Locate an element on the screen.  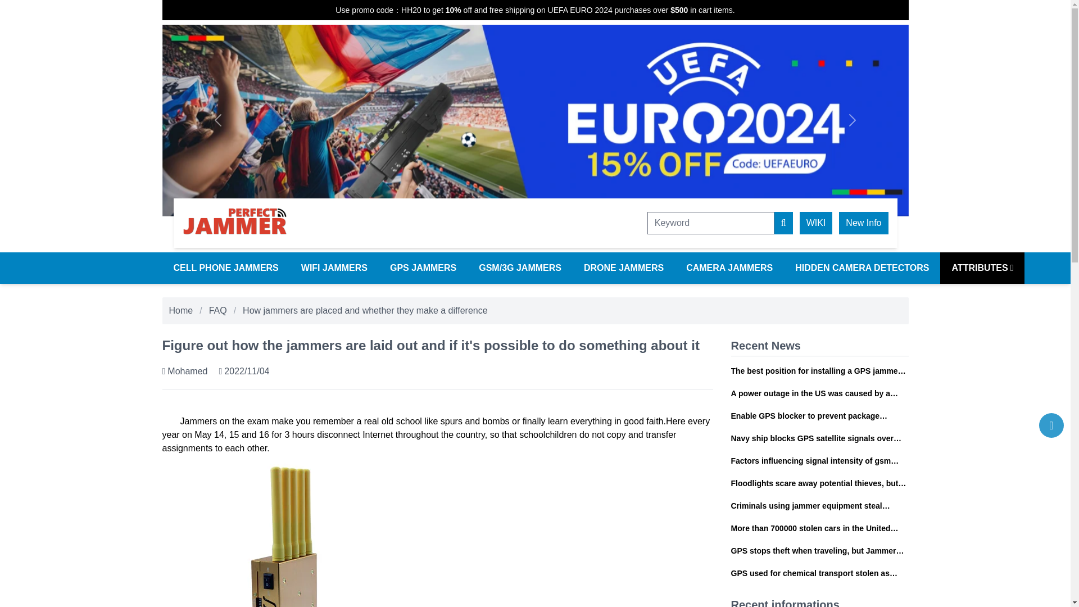
GPS JAMMERS is located at coordinates (423, 268).